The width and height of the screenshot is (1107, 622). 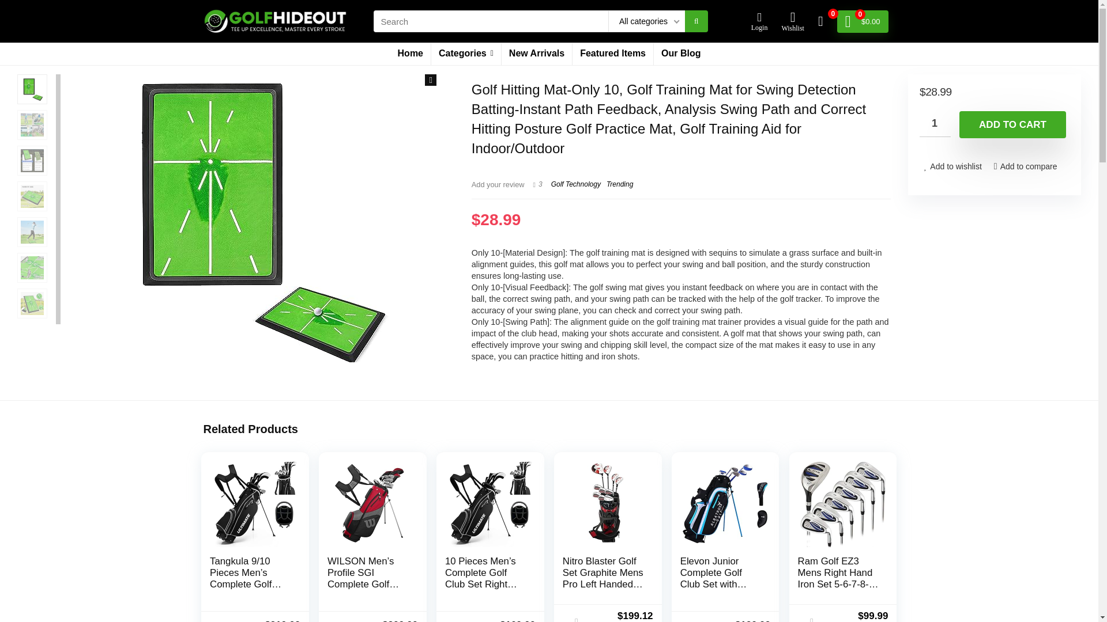 What do you see at coordinates (681, 54) in the screenshot?
I see `Our Blog` at bounding box center [681, 54].